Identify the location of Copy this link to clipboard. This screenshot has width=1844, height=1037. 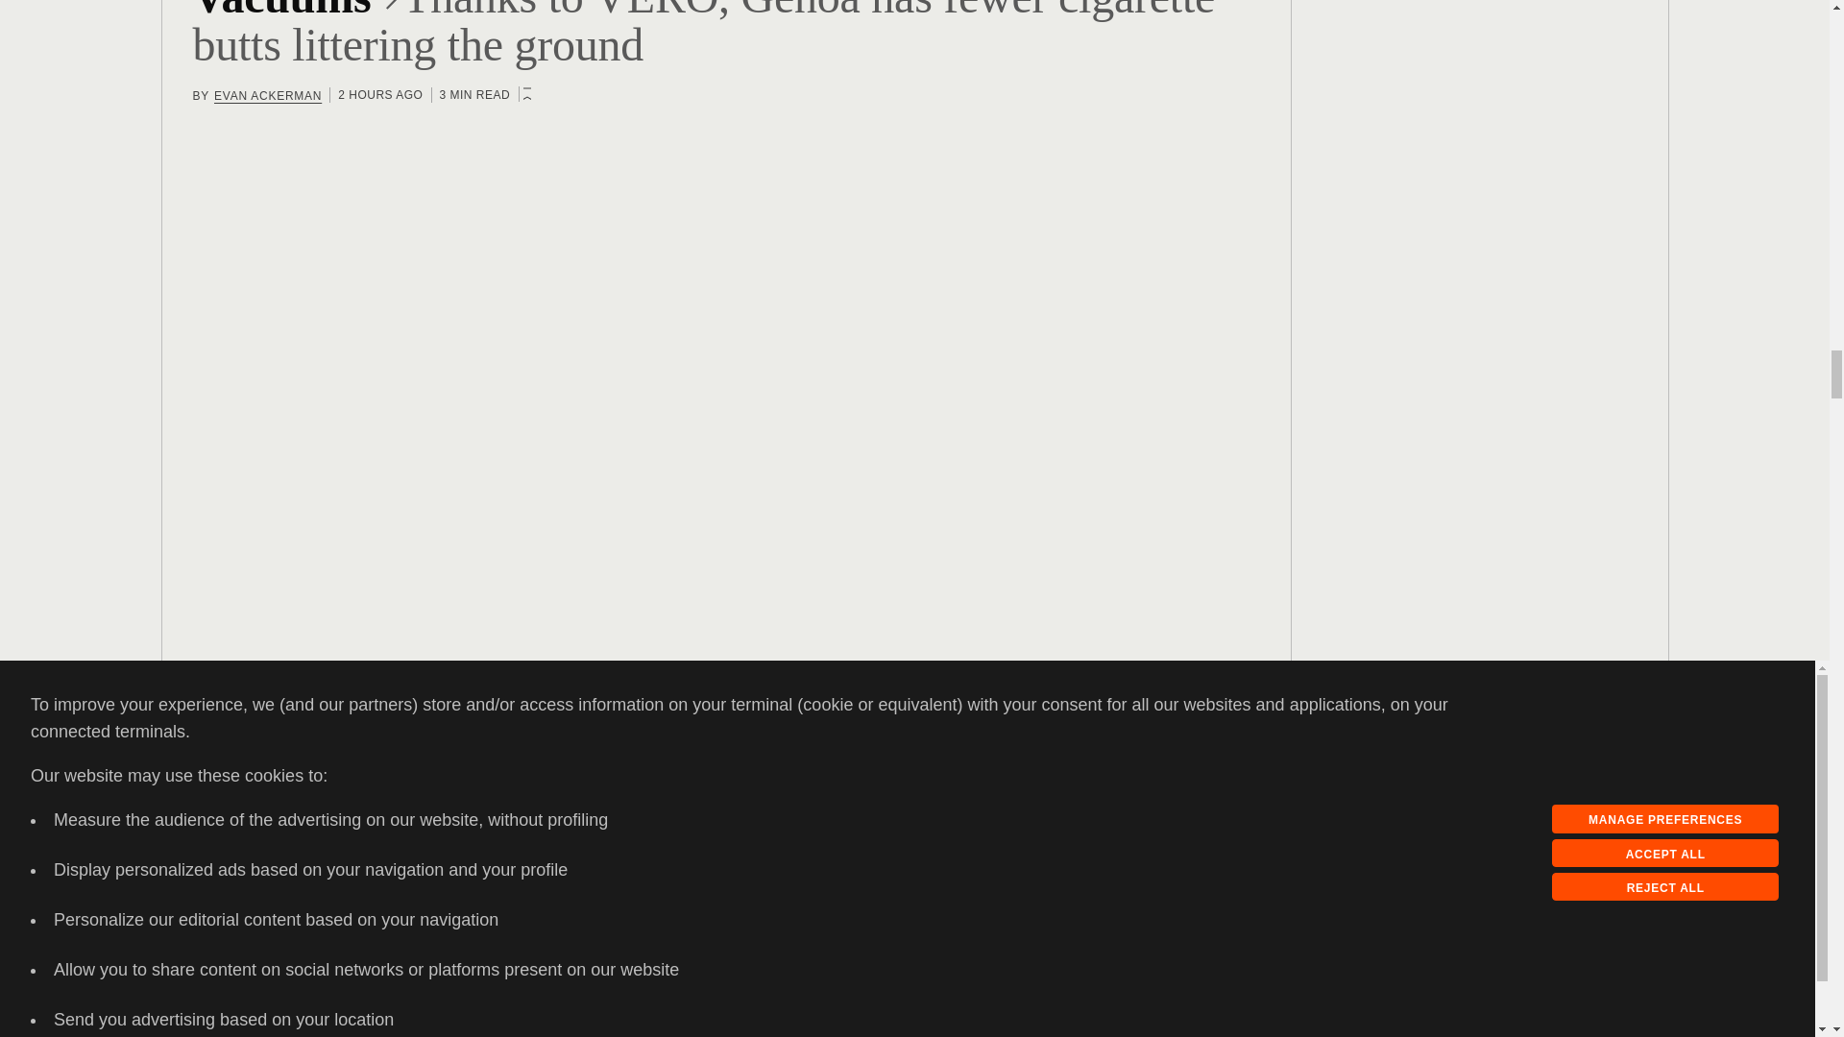
(243, 858).